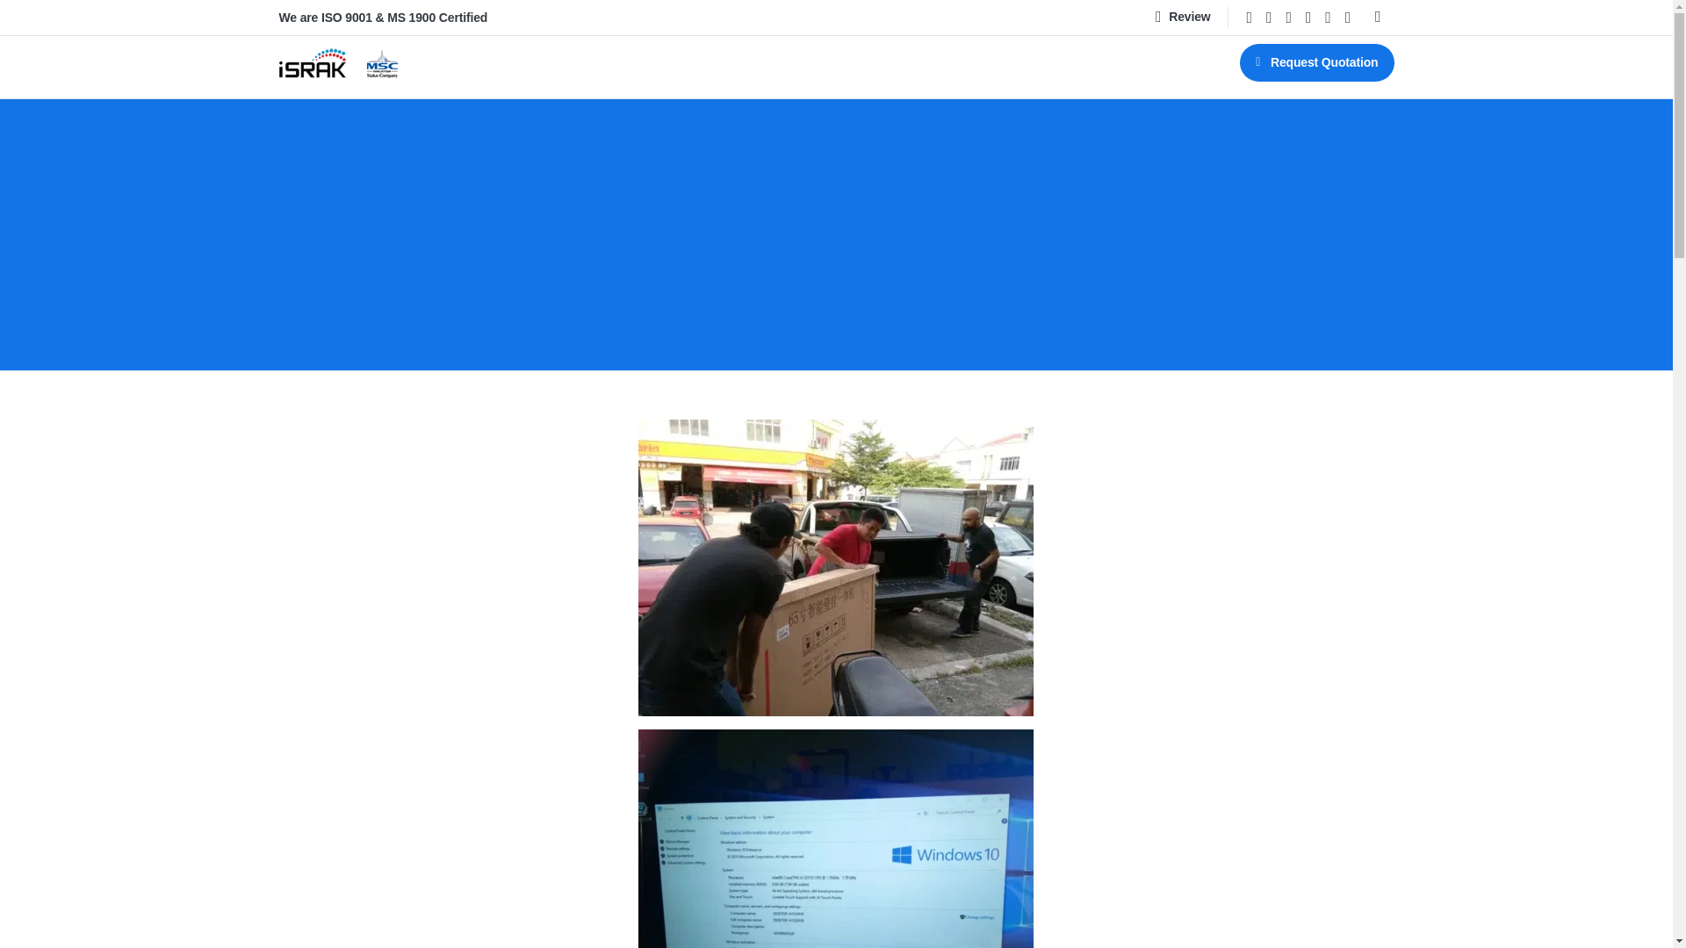  Describe the element at coordinates (1249, 18) in the screenshot. I see `Facebook` at that location.